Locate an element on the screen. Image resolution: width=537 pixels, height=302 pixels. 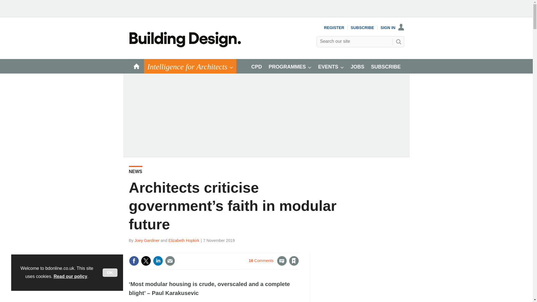
Share this on Facebook is located at coordinates (134, 261).